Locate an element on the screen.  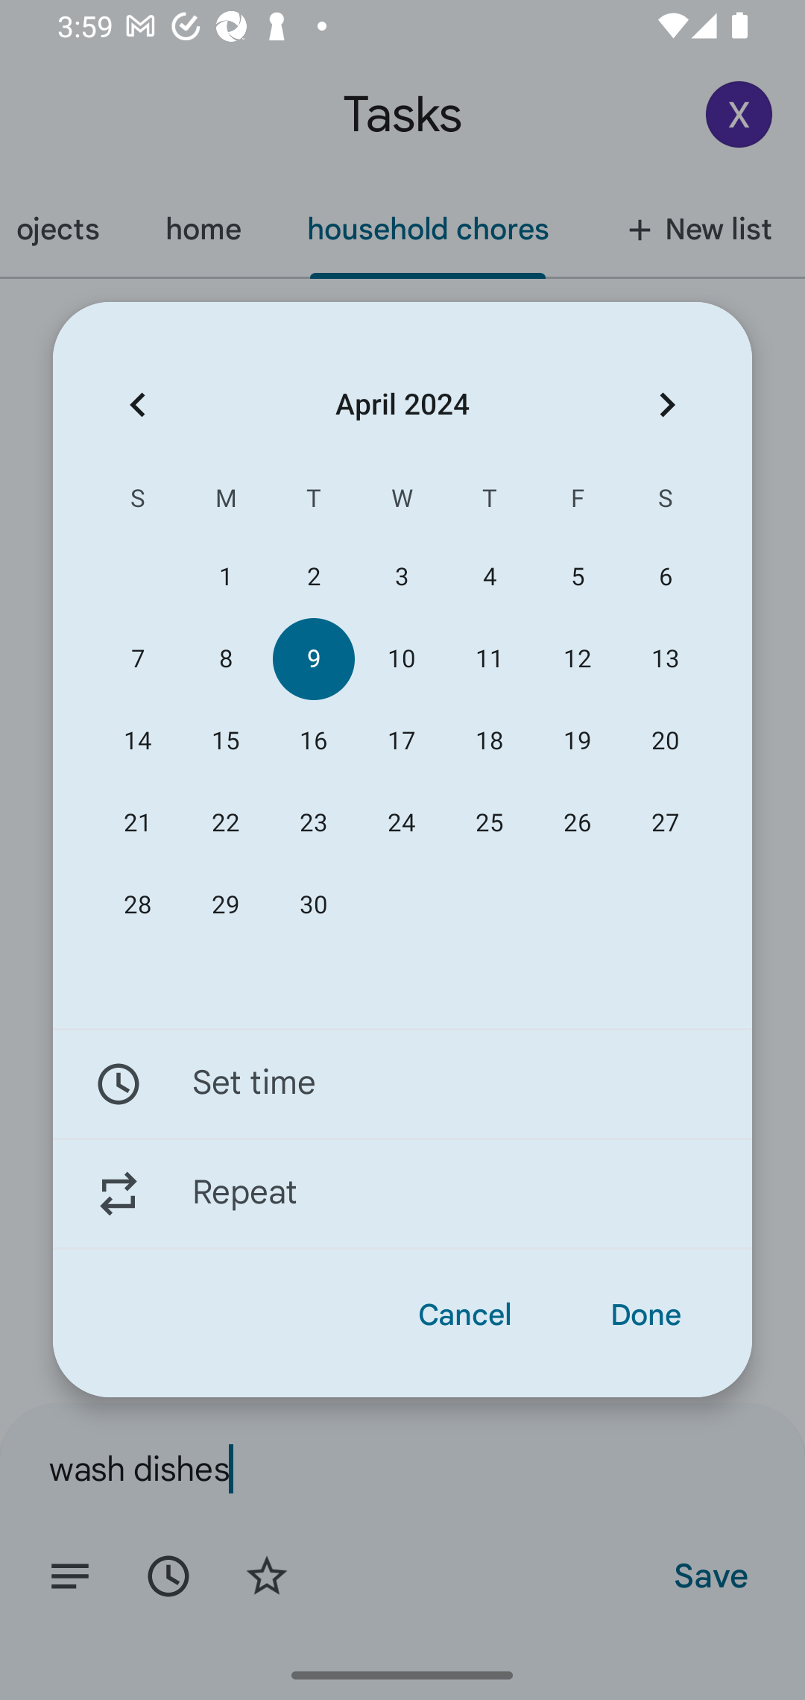
21 21 April 2024 is located at coordinates (138, 822).